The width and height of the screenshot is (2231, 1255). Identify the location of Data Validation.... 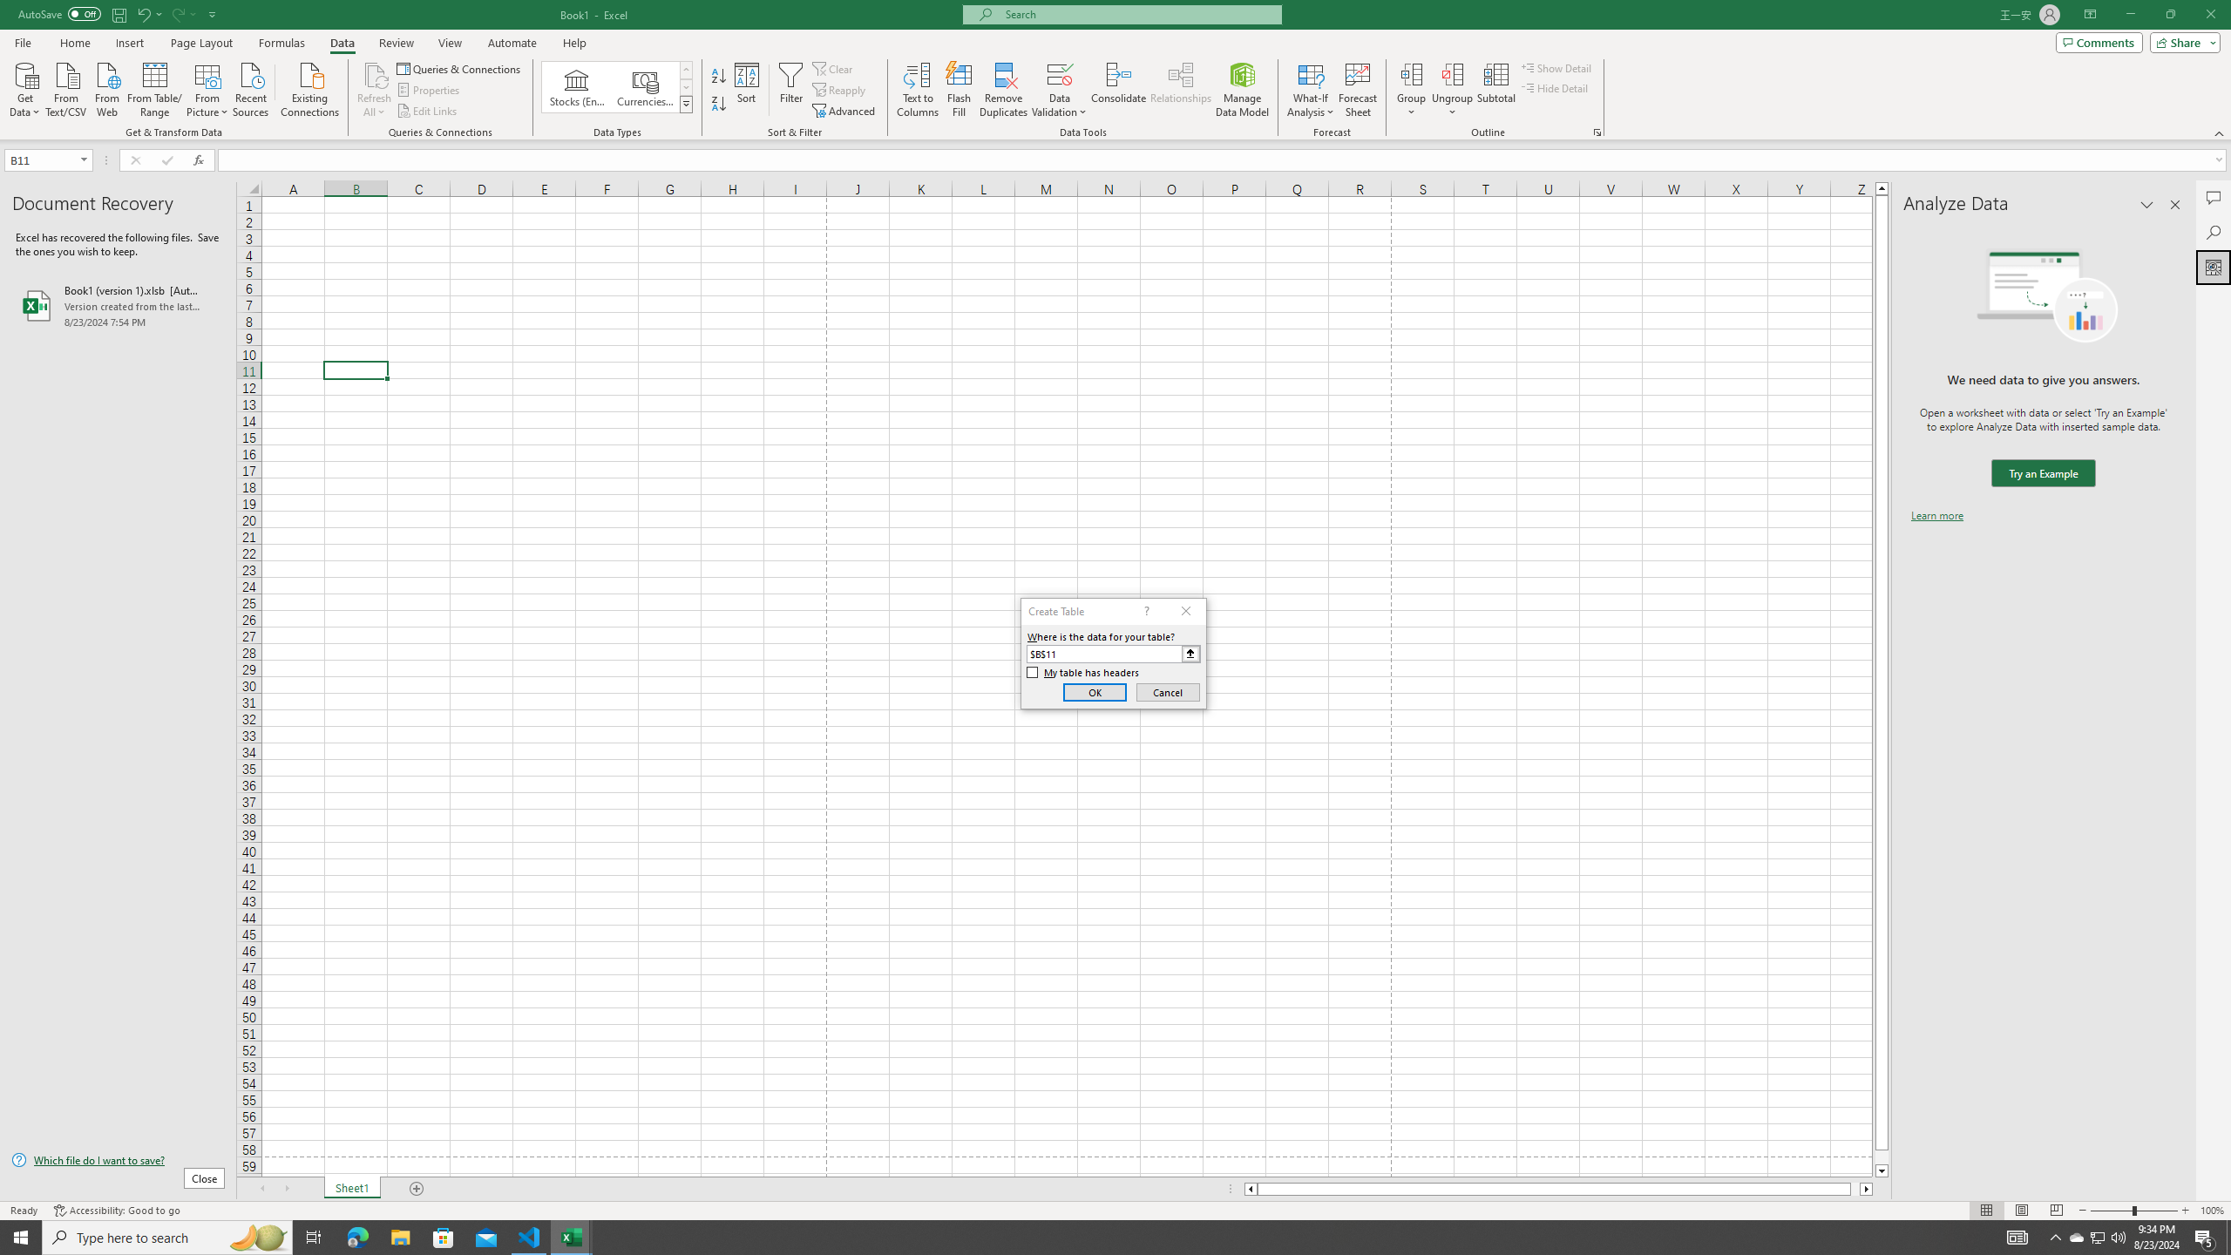
(1060, 74).